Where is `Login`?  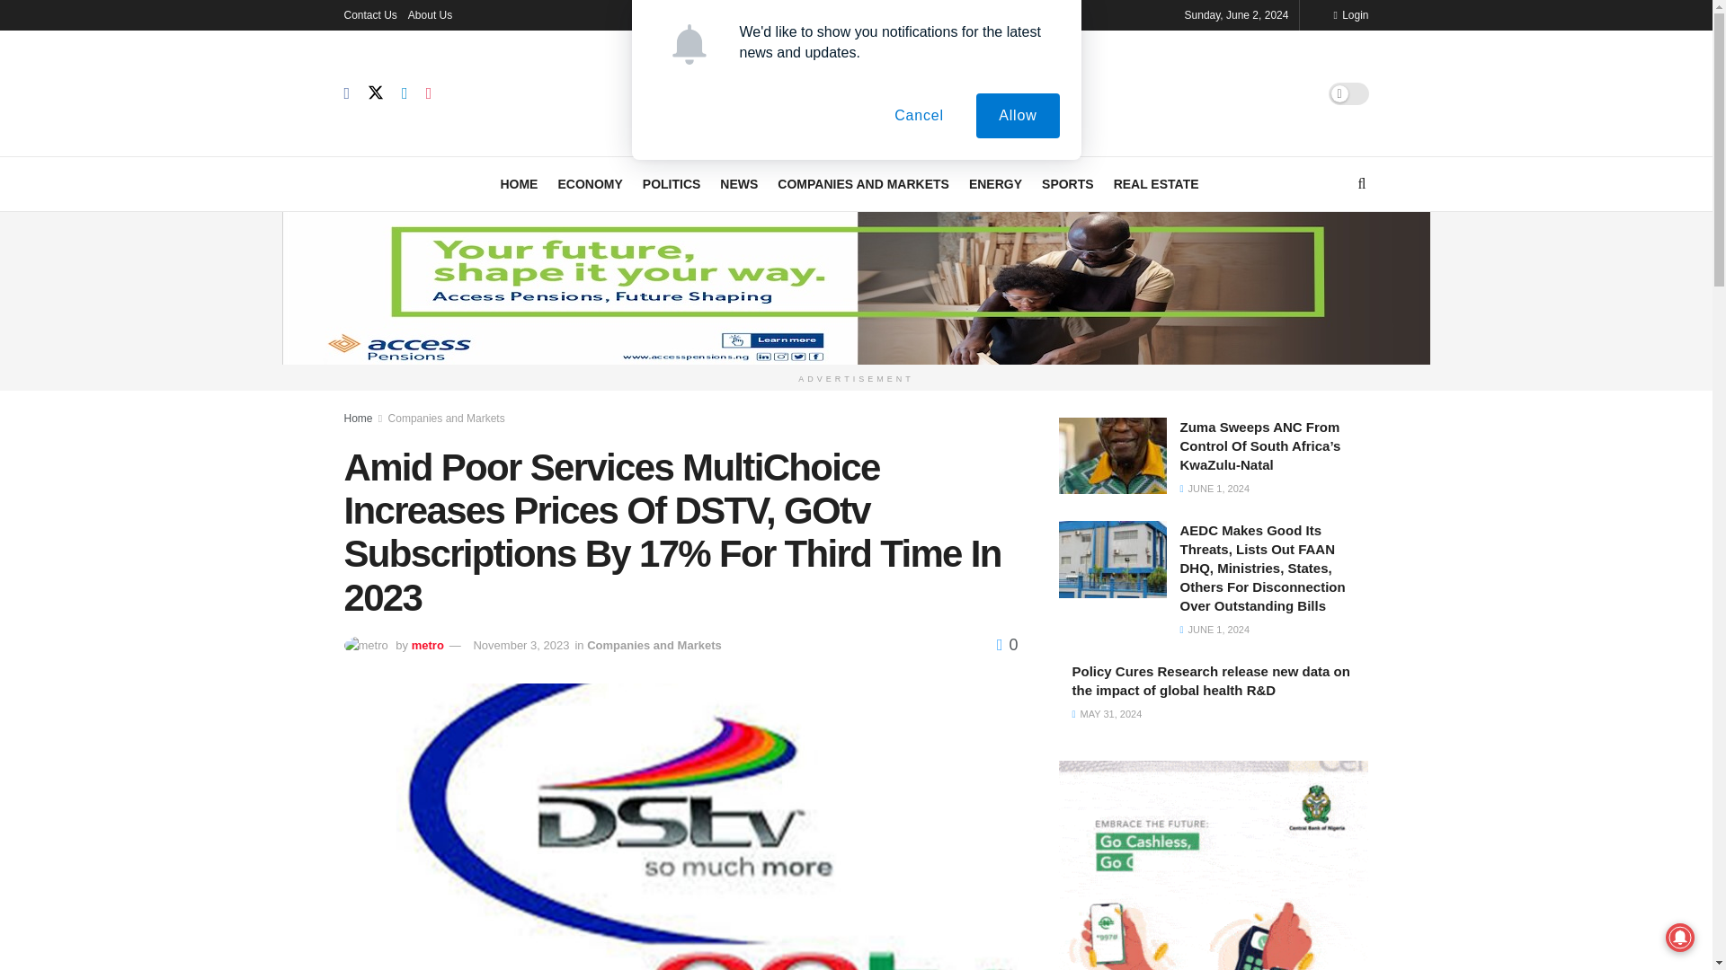
Login is located at coordinates (1350, 14).